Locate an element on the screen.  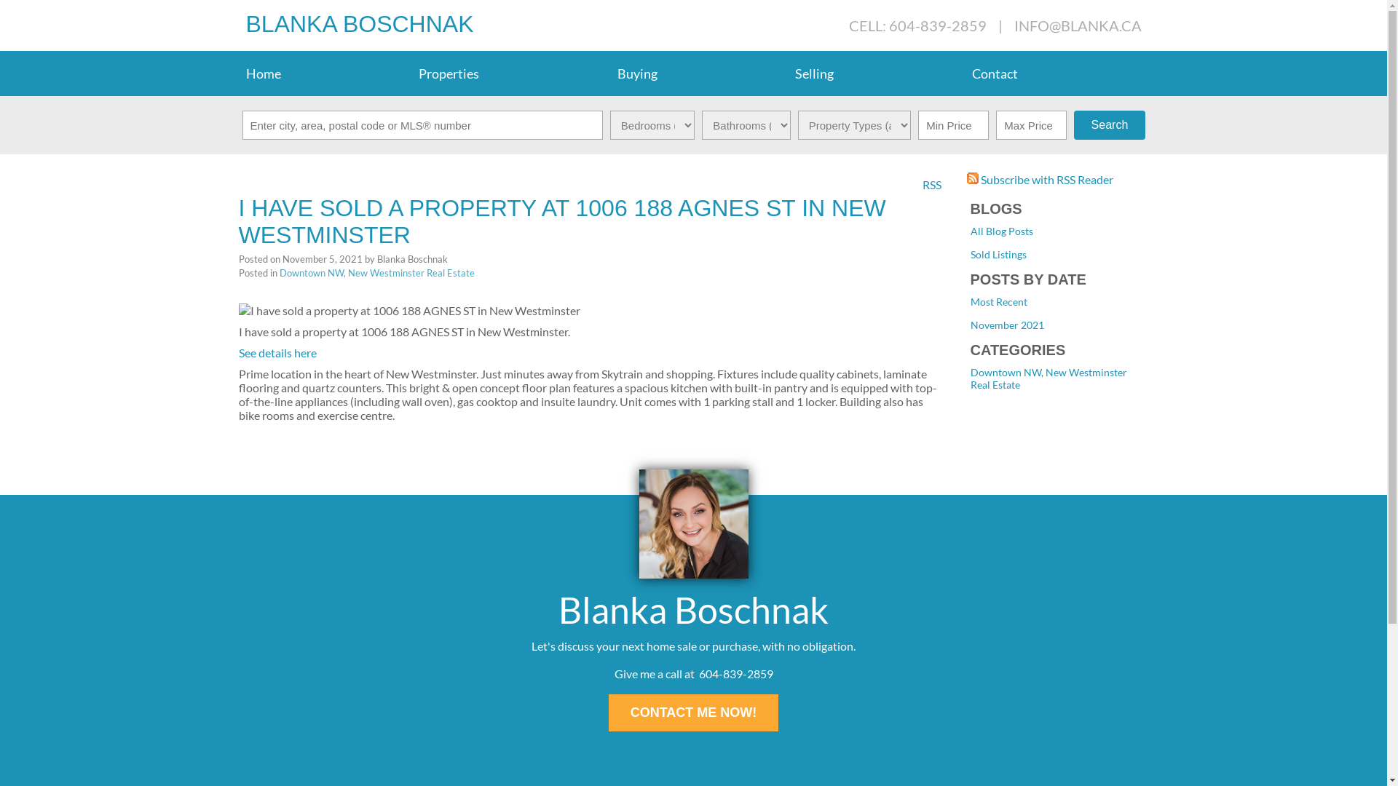
Properties is located at coordinates (511, 74).